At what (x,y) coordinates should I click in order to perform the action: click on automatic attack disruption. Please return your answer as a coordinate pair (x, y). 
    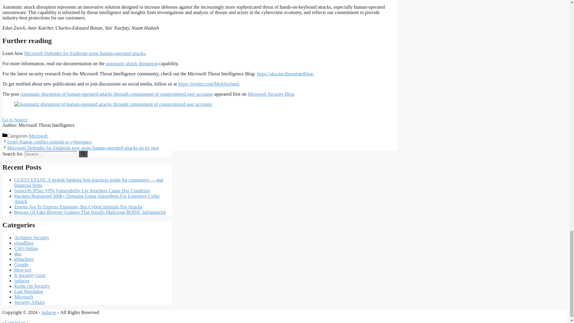
    Looking at the image, I should click on (132, 63).